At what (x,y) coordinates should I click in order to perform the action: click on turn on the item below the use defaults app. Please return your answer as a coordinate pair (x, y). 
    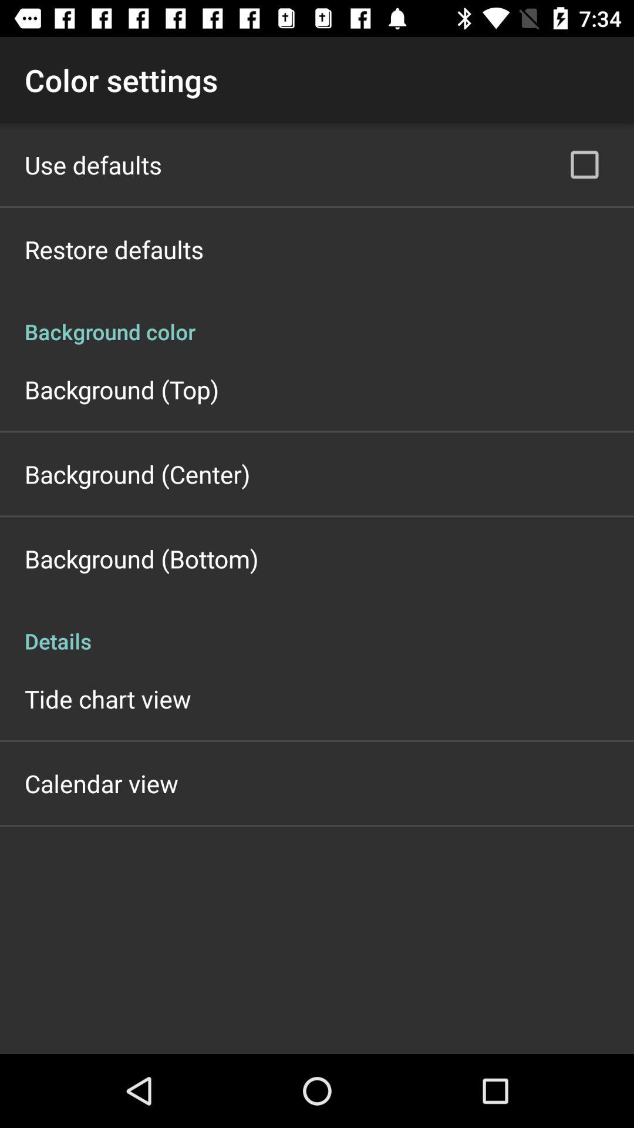
    Looking at the image, I should click on (114, 249).